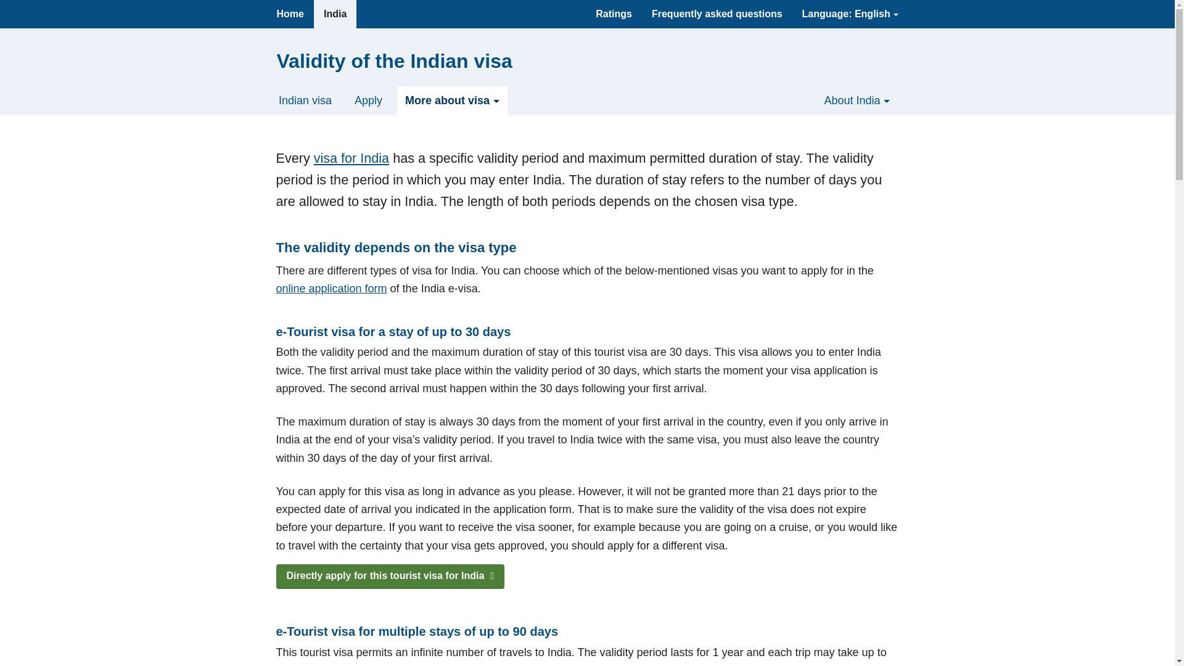 The height and width of the screenshot is (666, 1184). Describe the element at coordinates (717, 14) in the screenshot. I see `Frequently asked questions` at that location.